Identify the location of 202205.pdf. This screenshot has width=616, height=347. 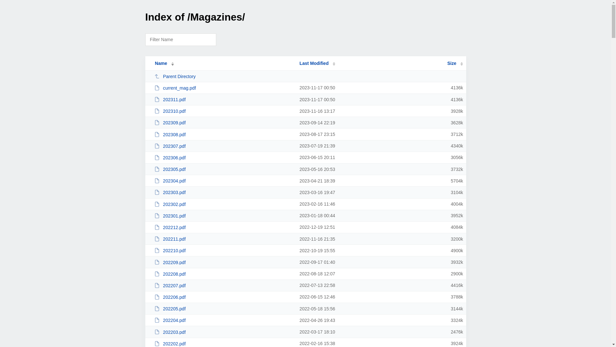
(224, 308).